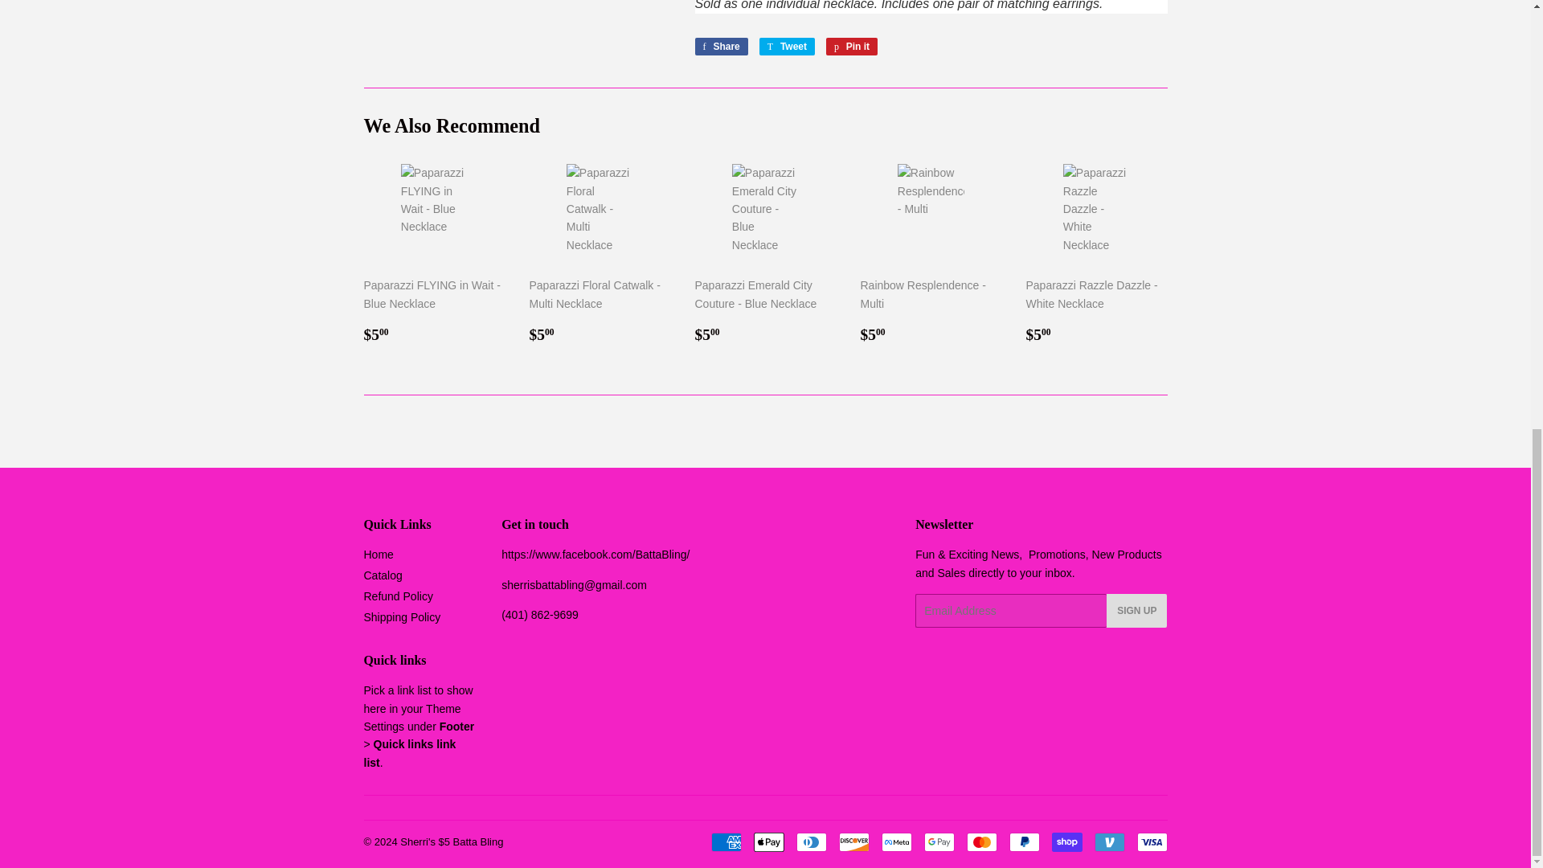 Image resolution: width=1543 pixels, height=868 pixels. What do you see at coordinates (720, 47) in the screenshot?
I see `Google Pay` at bounding box center [720, 47].